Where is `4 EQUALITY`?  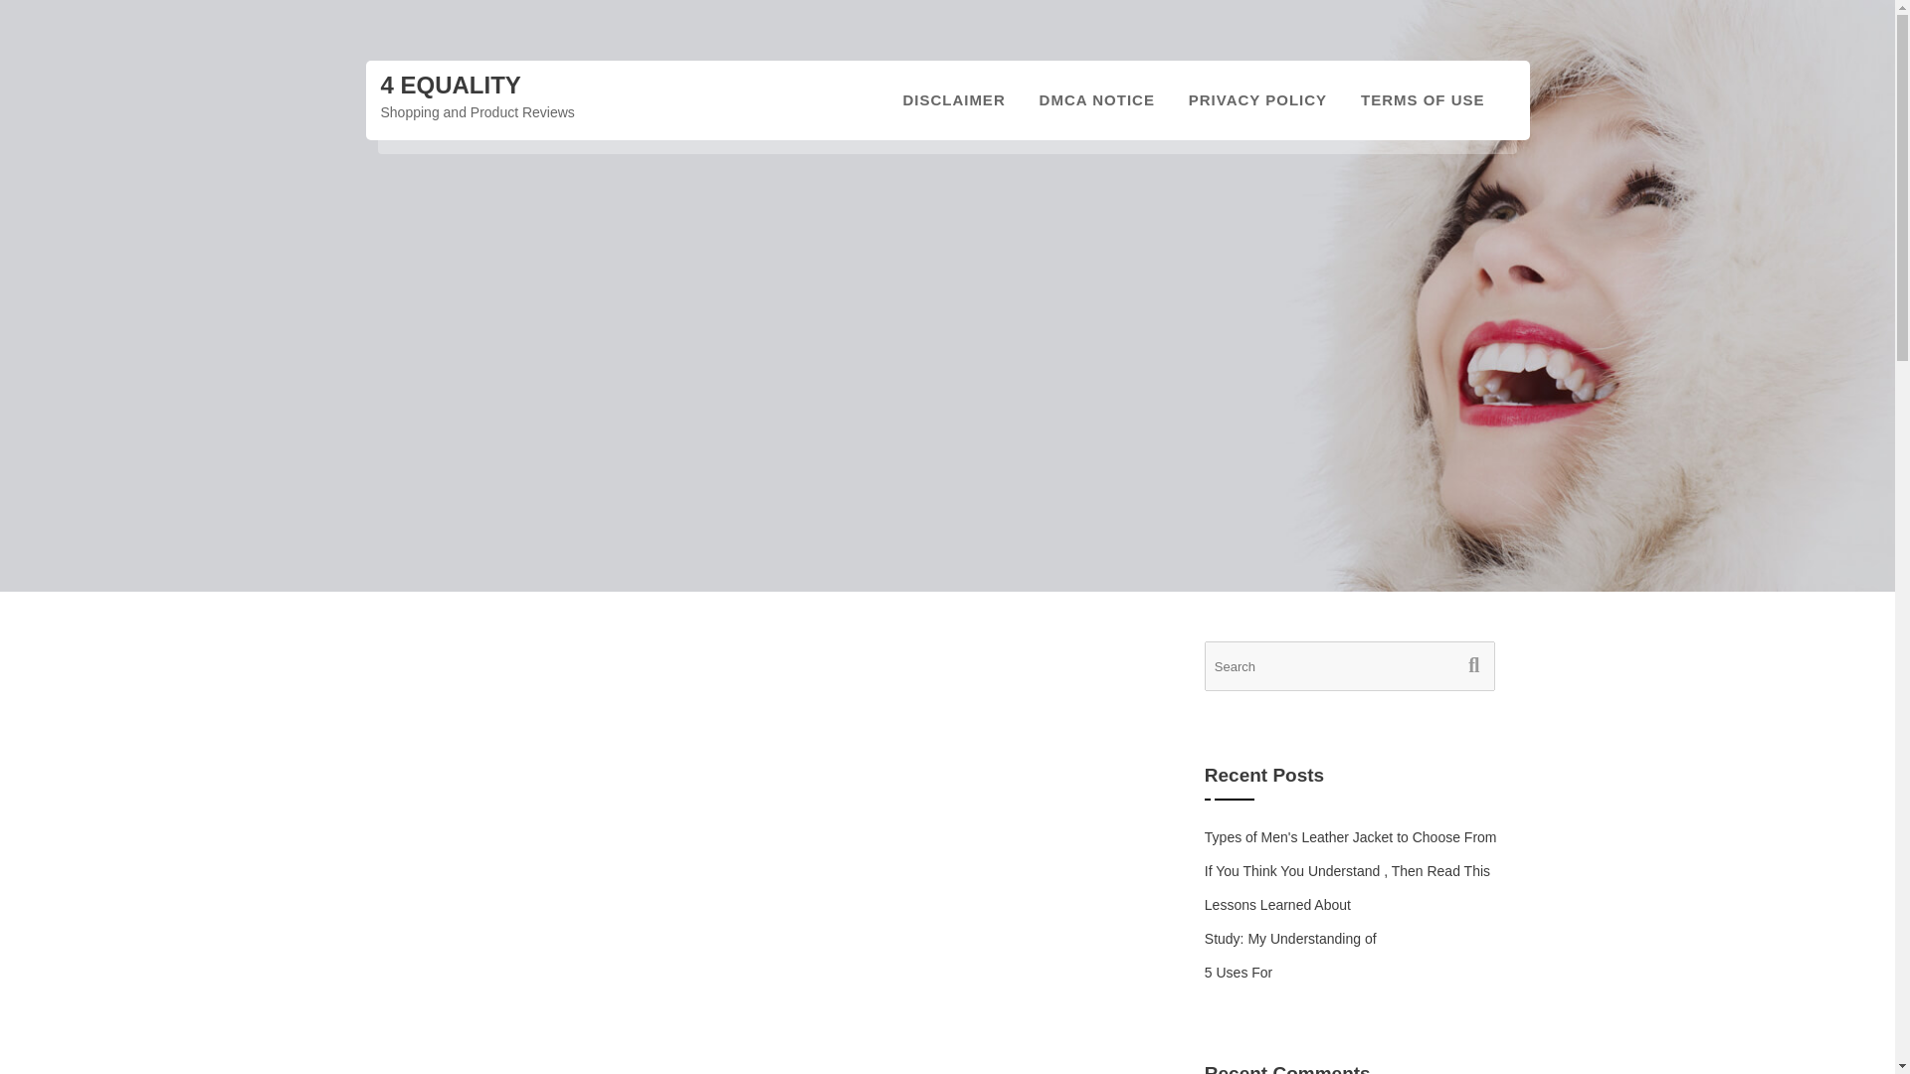 4 EQUALITY is located at coordinates (450, 86).